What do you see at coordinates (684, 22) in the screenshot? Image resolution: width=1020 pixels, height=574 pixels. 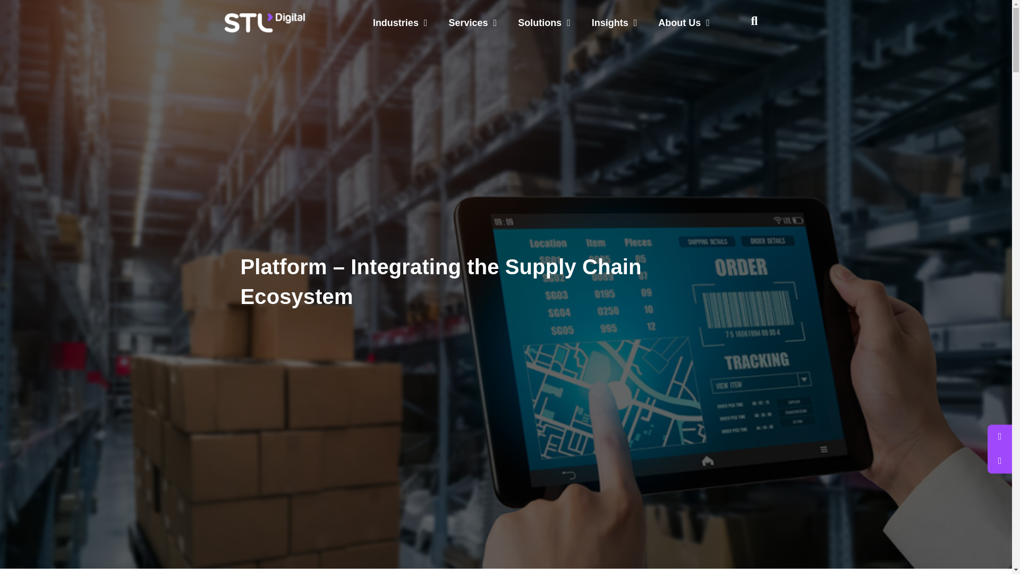 I see `About Us` at bounding box center [684, 22].